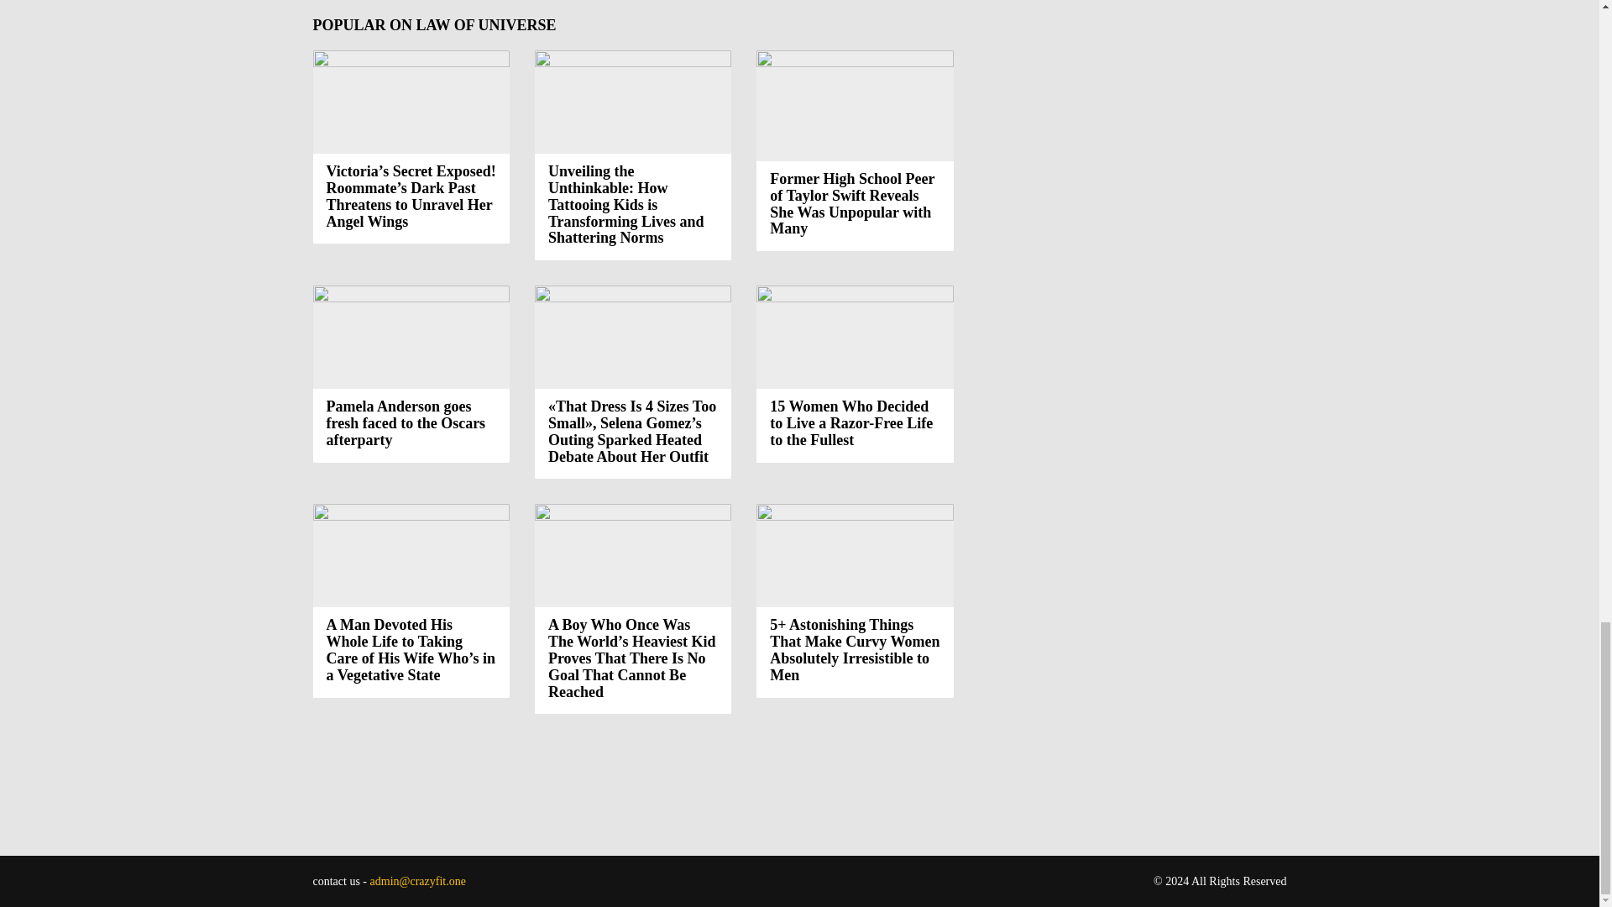  What do you see at coordinates (411, 338) in the screenshot?
I see `Pamela Anderson goes fresh faced to the Oscars afterparty` at bounding box center [411, 338].